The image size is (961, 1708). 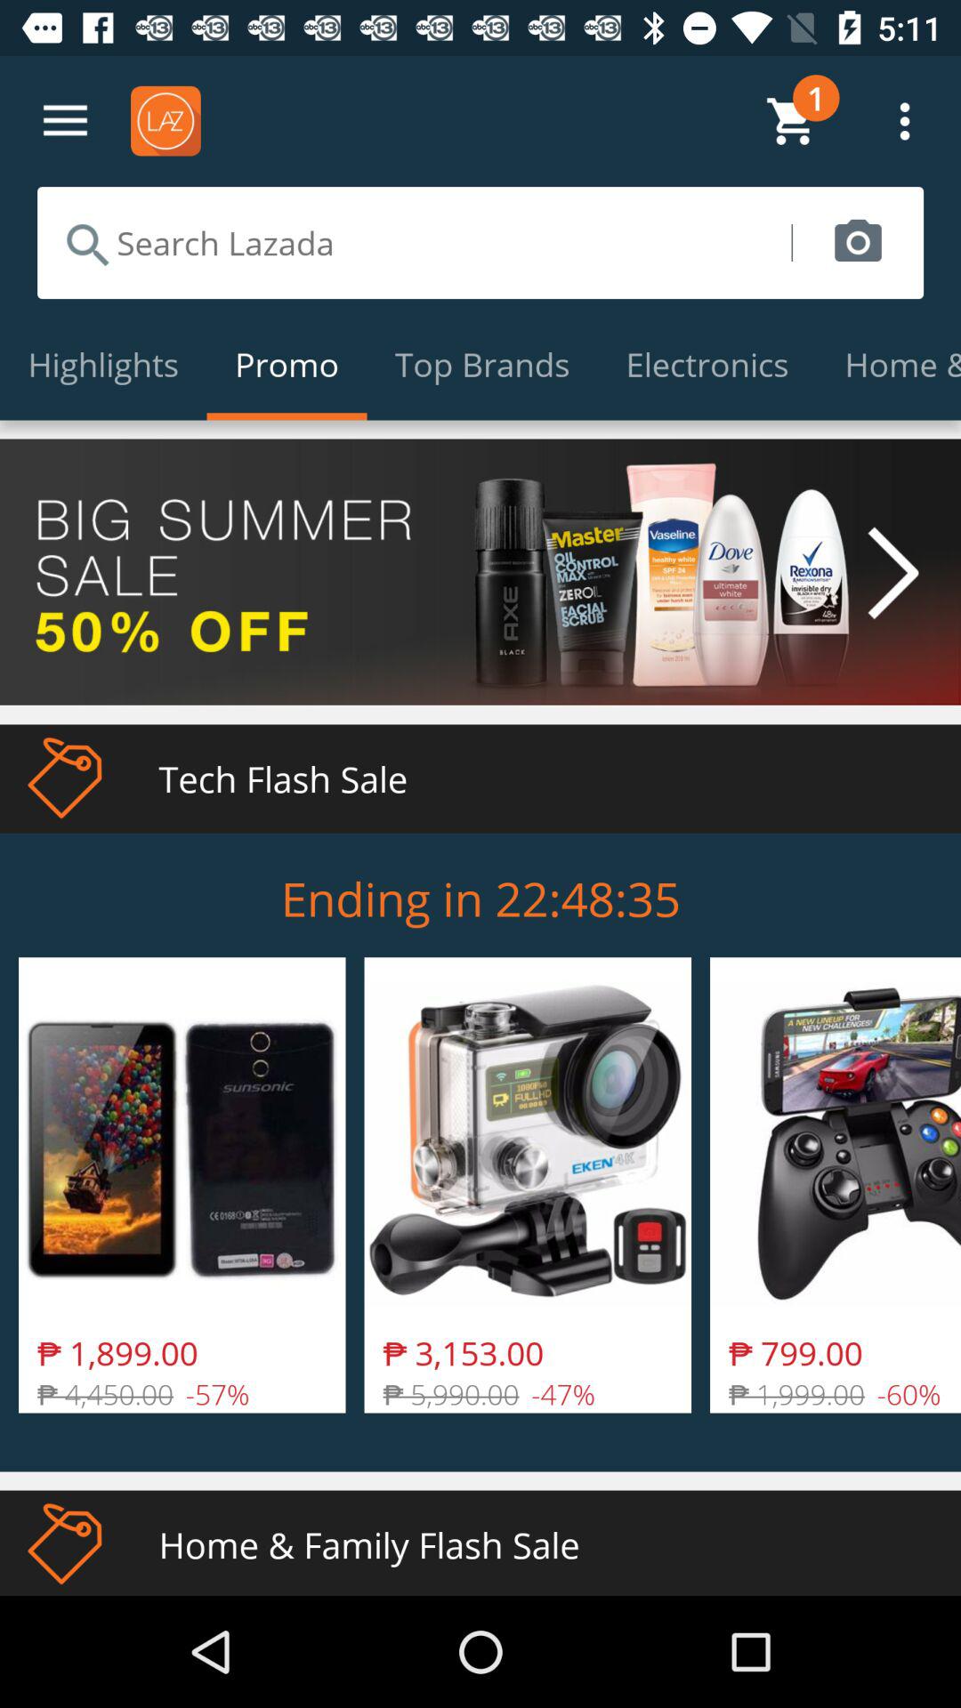 I want to click on discount, so click(x=480, y=571).